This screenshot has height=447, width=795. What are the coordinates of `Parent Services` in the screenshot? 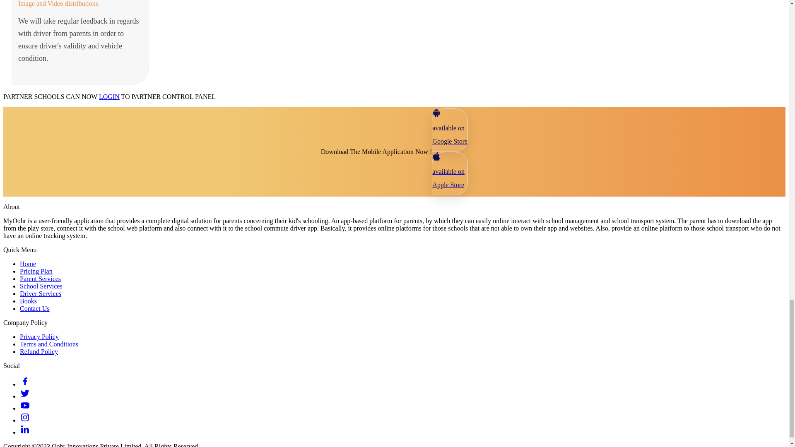 It's located at (41, 279).